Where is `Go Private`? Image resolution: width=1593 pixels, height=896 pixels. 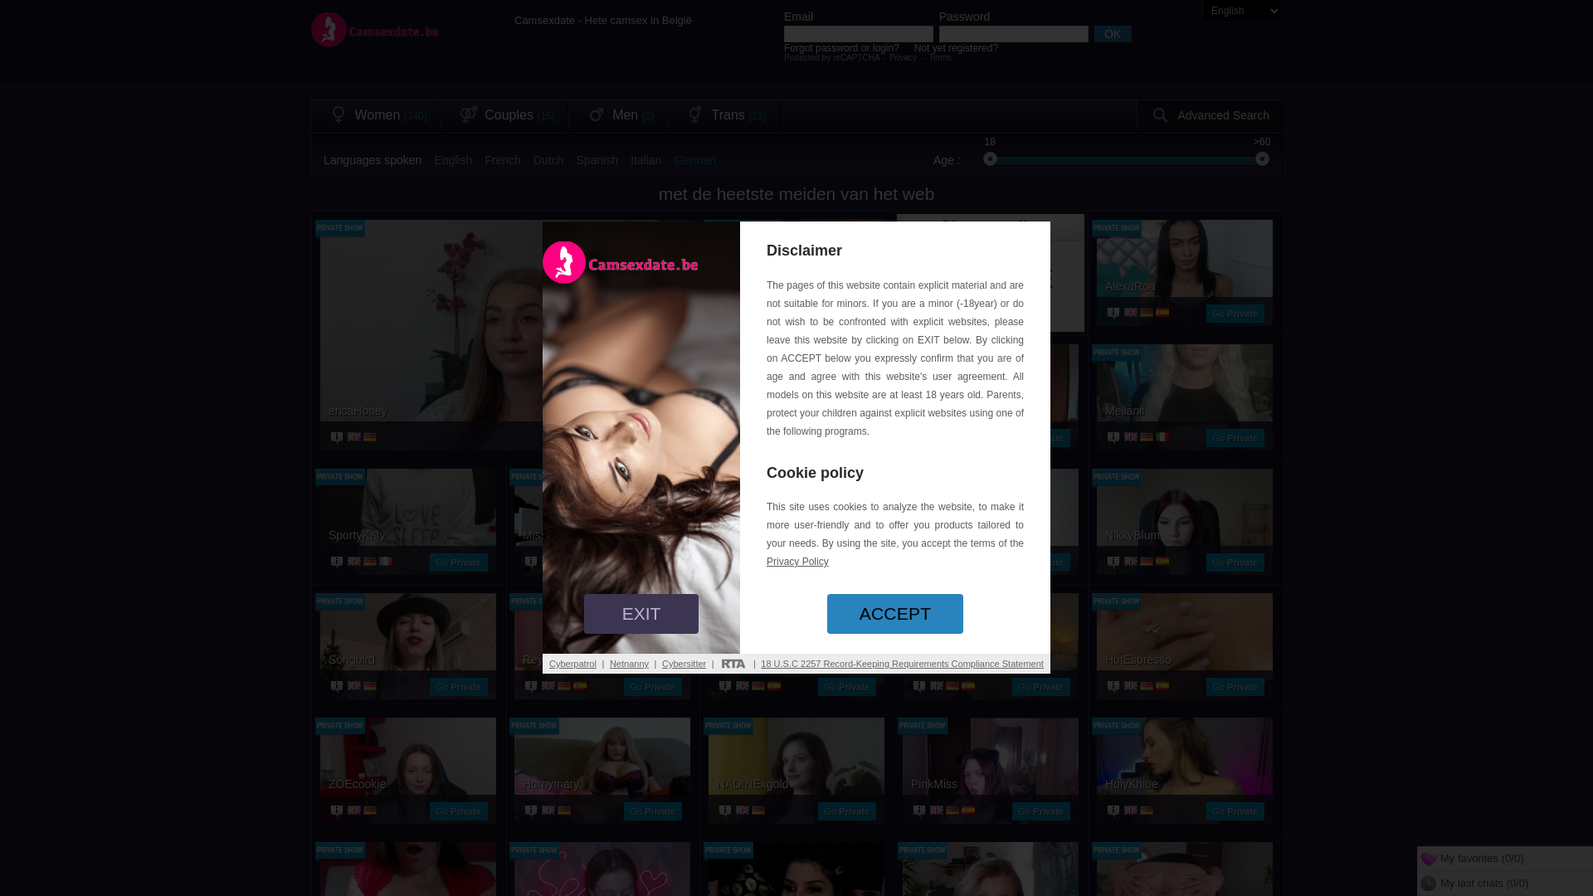
Go Private is located at coordinates (847, 811).